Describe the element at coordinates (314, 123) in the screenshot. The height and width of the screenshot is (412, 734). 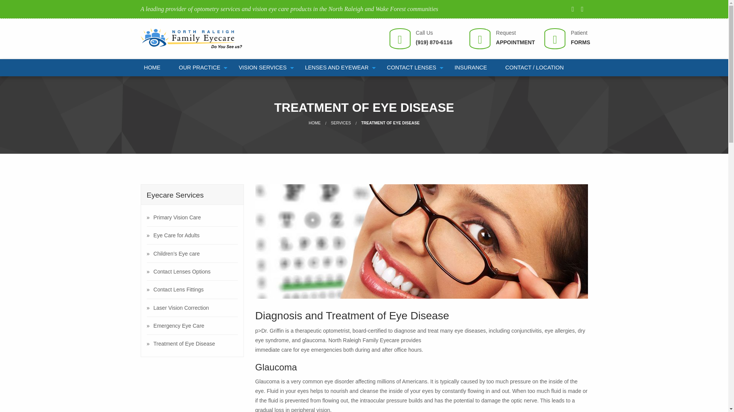
I see `HOME` at that location.